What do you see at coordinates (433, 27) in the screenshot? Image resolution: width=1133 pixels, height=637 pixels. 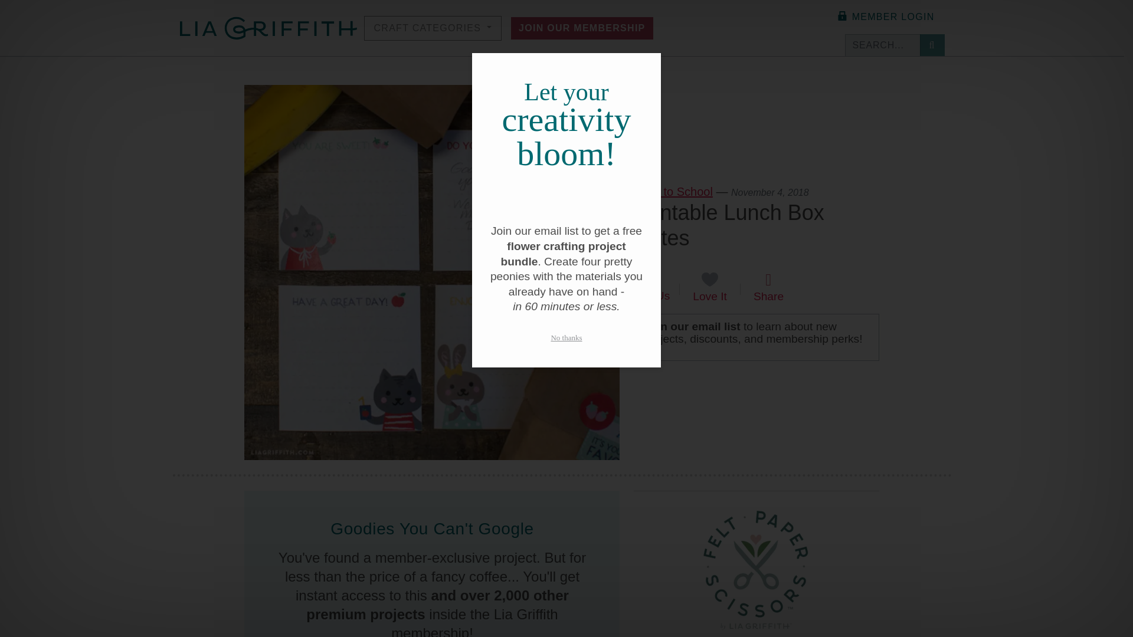 I see `CRAFT CATEGORIES` at bounding box center [433, 27].